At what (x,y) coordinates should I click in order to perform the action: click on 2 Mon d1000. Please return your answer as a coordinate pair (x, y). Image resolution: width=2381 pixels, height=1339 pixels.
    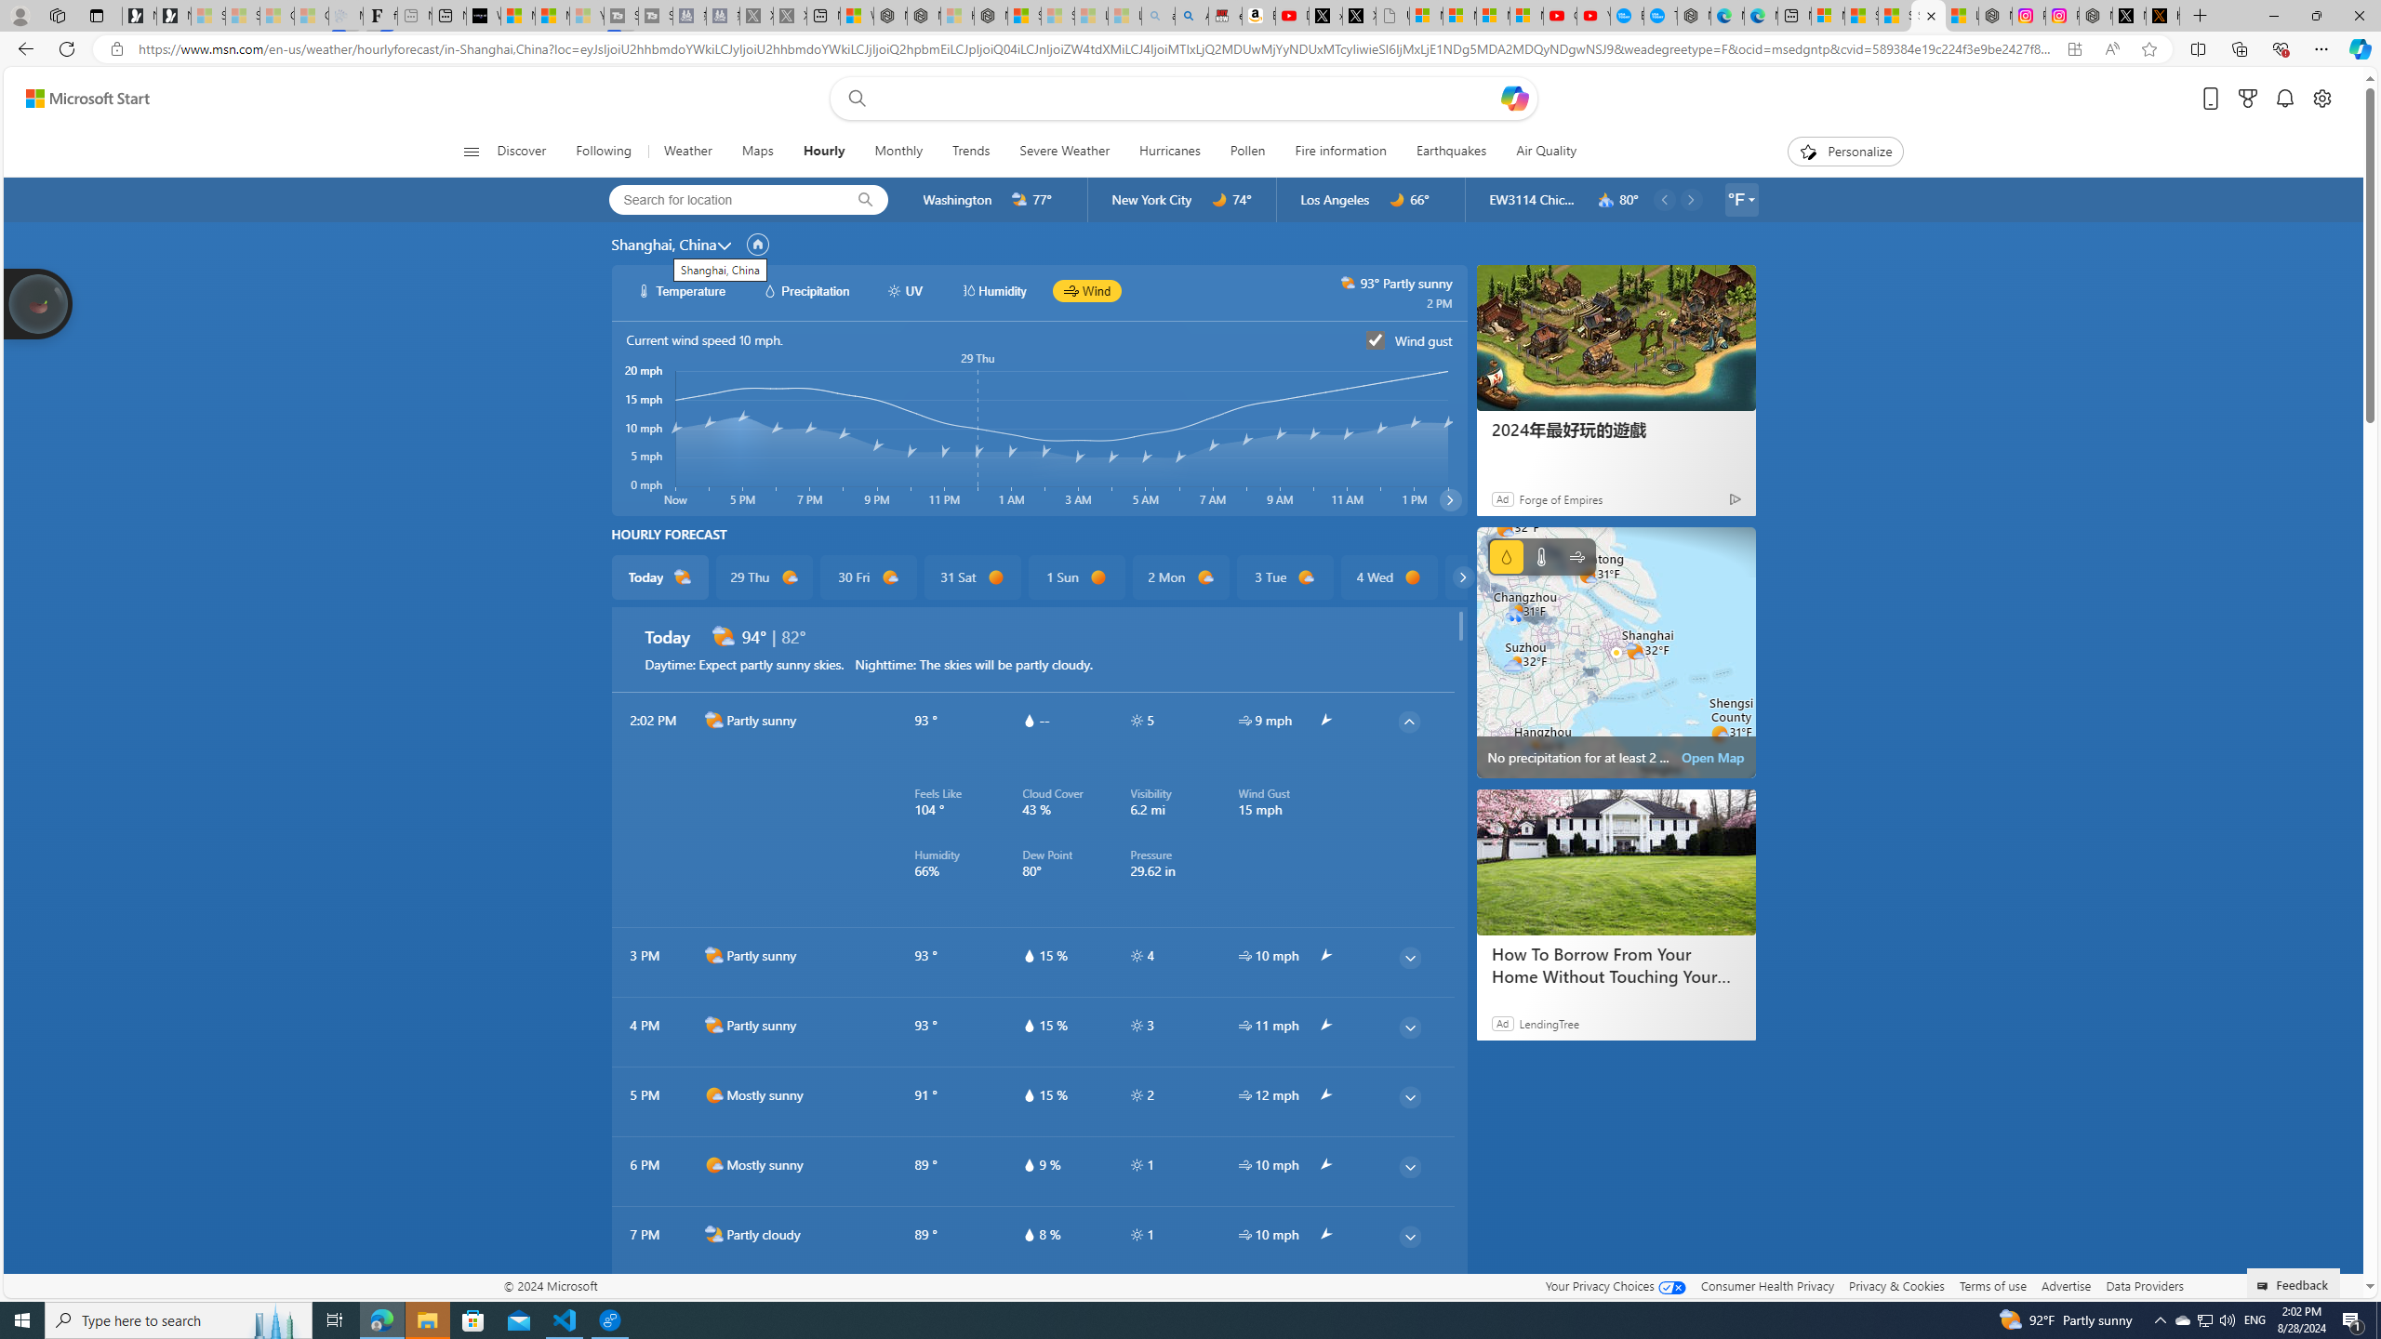
    Looking at the image, I should click on (1179, 577).